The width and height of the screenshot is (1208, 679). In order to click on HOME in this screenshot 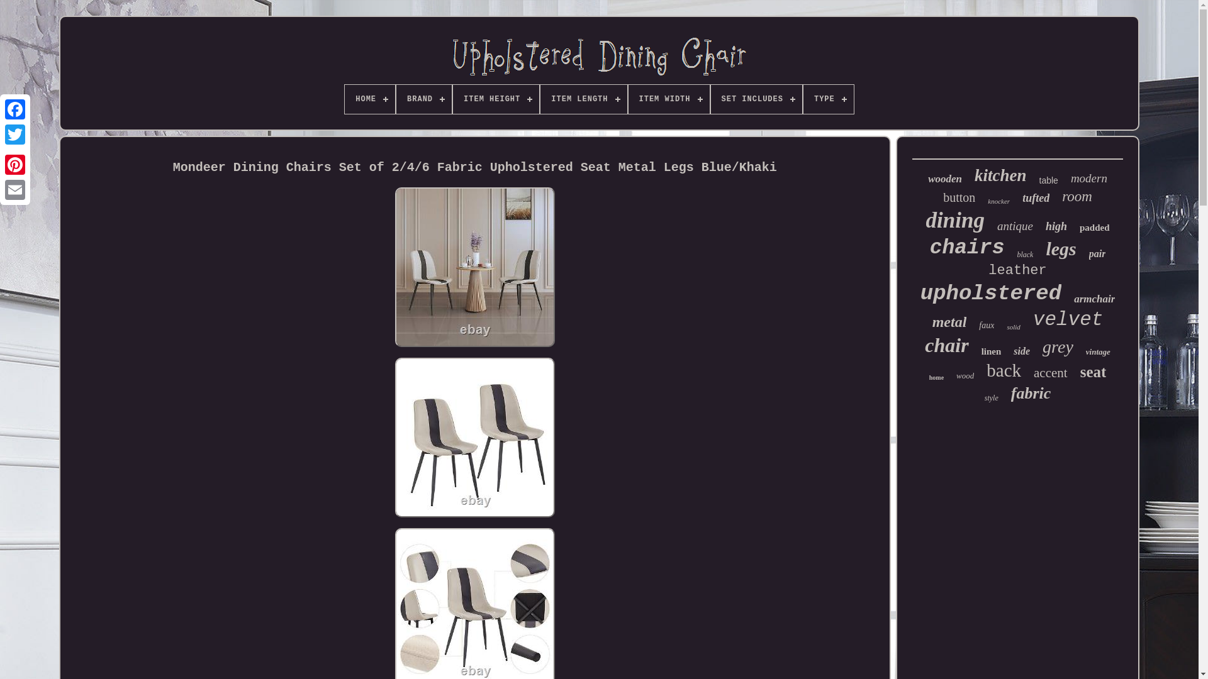, I will do `click(369, 99)`.